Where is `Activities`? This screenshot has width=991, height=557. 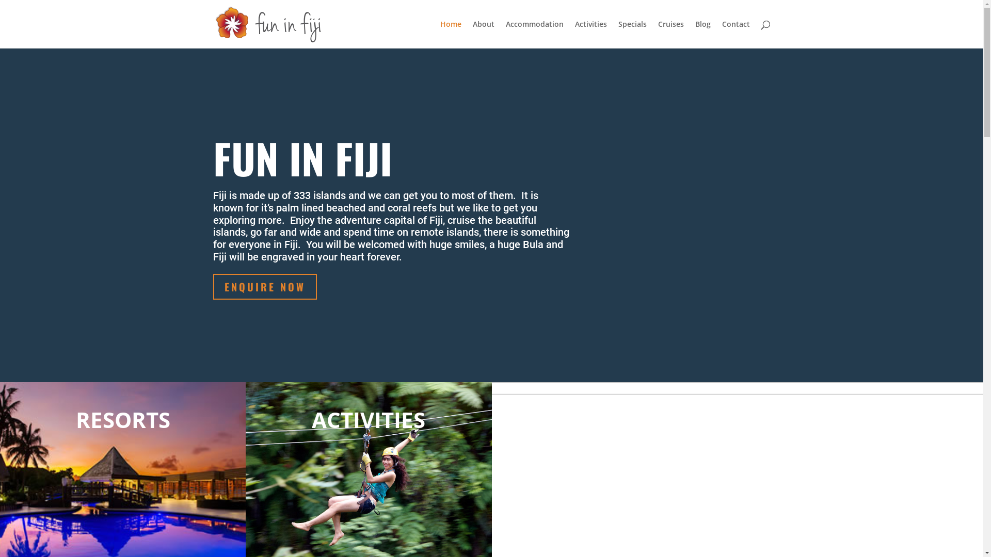 Activities is located at coordinates (591, 35).